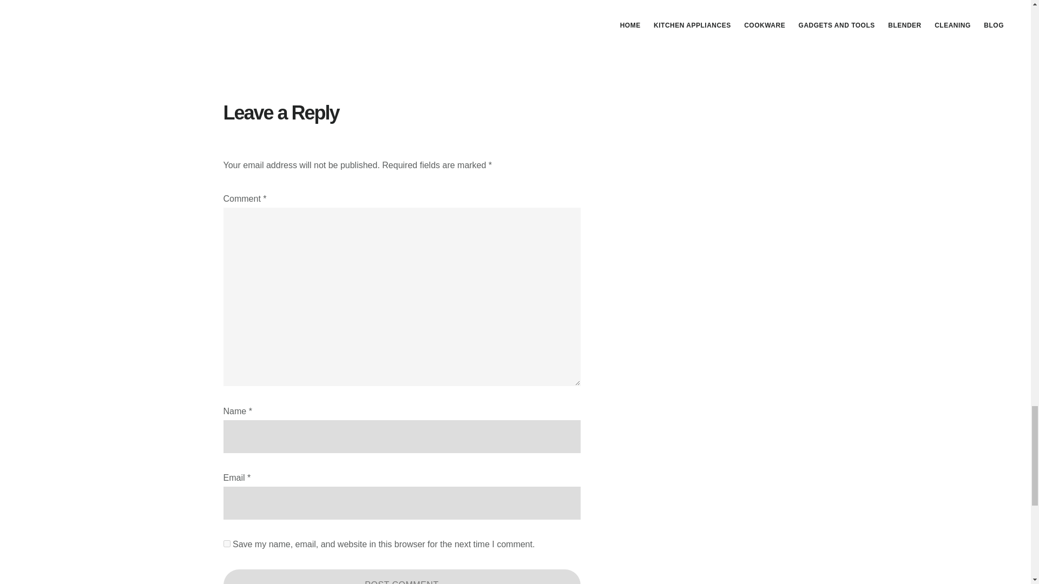 This screenshot has height=584, width=1039. What do you see at coordinates (392, 36) in the screenshot?
I see `Pinterest` at bounding box center [392, 36].